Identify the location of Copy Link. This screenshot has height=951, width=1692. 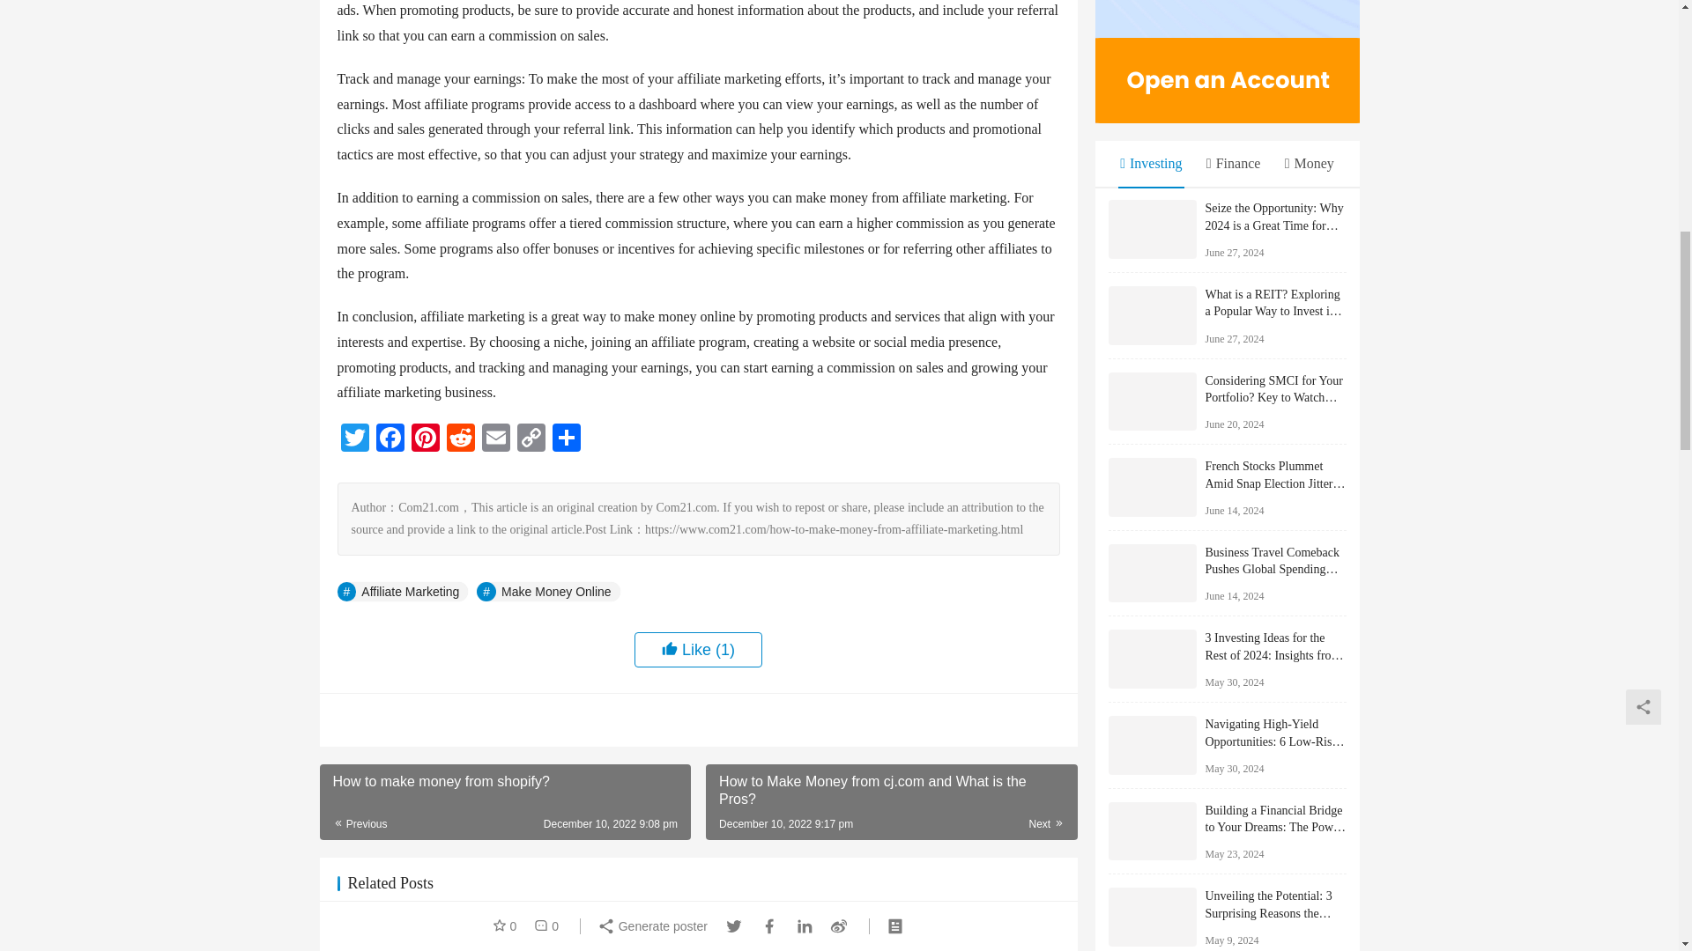
(531, 439).